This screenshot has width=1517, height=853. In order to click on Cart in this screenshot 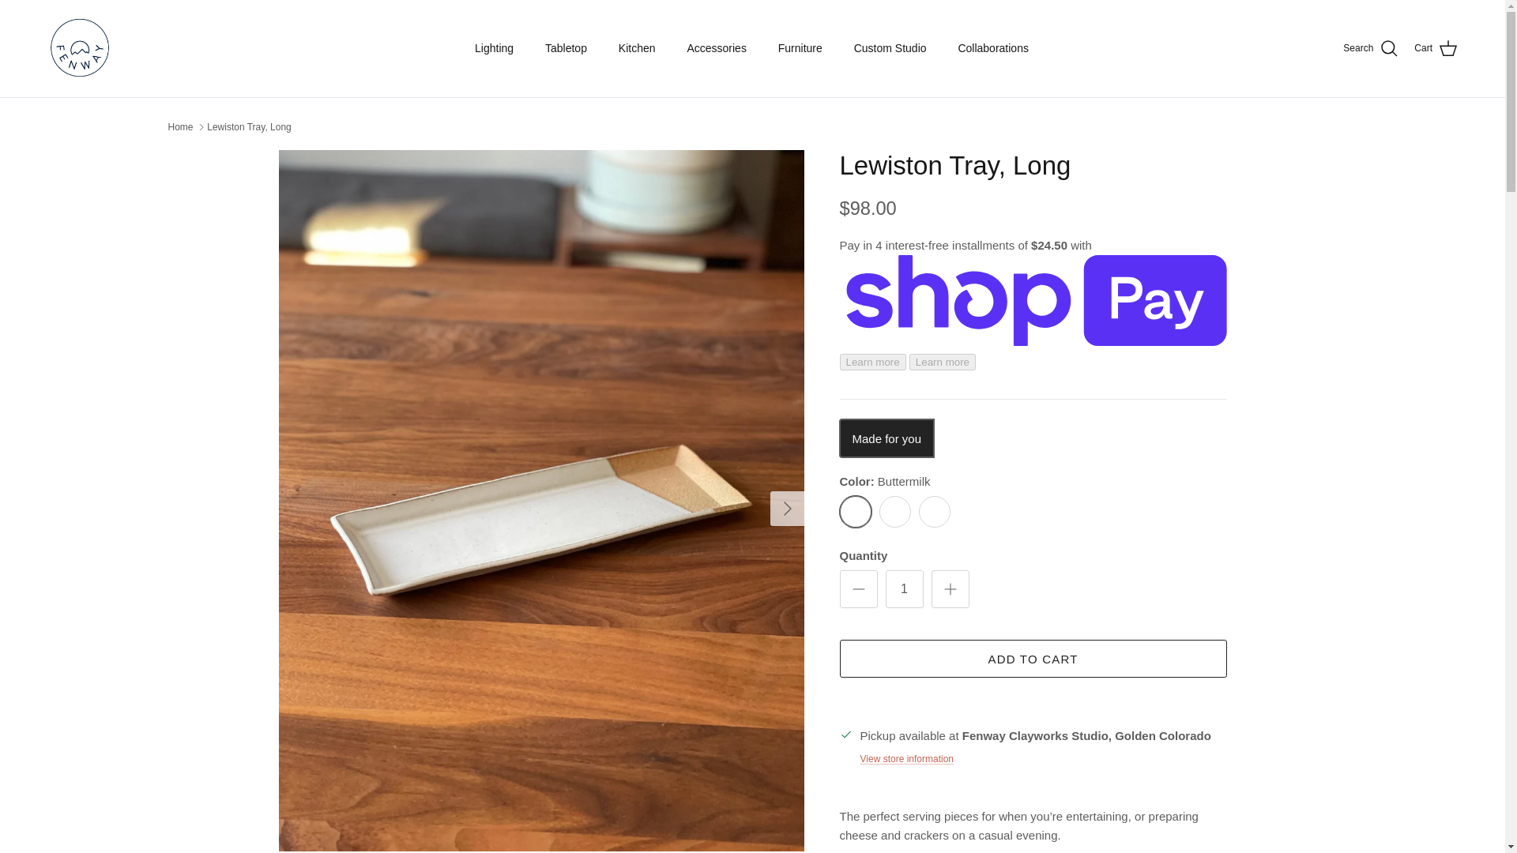, I will do `click(1436, 48)`.